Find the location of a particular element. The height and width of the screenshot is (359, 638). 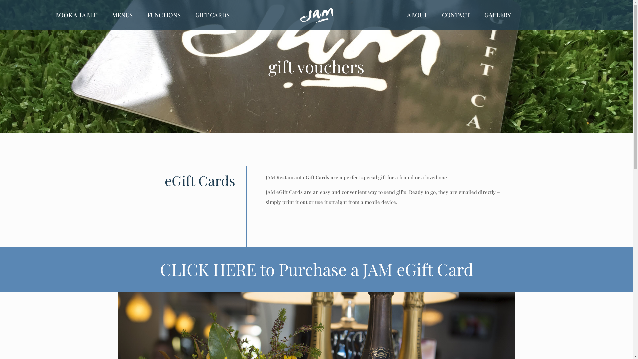

CONTACT is located at coordinates (456, 15).